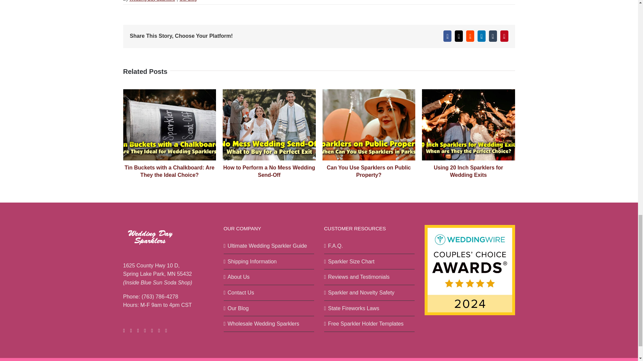 The image size is (643, 361). What do you see at coordinates (169, 171) in the screenshot?
I see `Tin Buckets with a Chalkboard: Are They the Ideal Choice?` at bounding box center [169, 171].